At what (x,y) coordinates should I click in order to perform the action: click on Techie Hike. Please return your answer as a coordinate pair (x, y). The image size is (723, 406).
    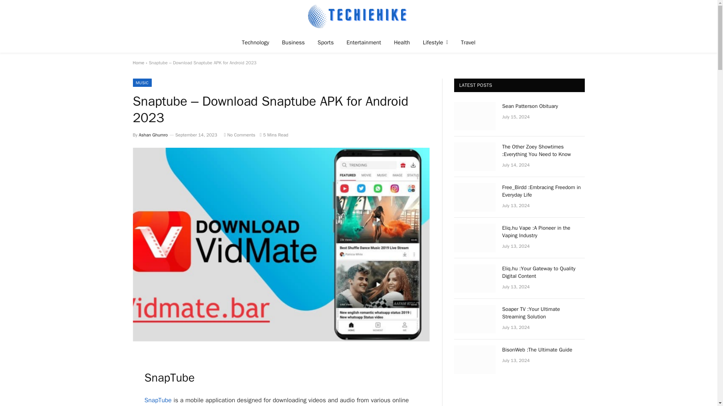
    Looking at the image, I should click on (358, 16).